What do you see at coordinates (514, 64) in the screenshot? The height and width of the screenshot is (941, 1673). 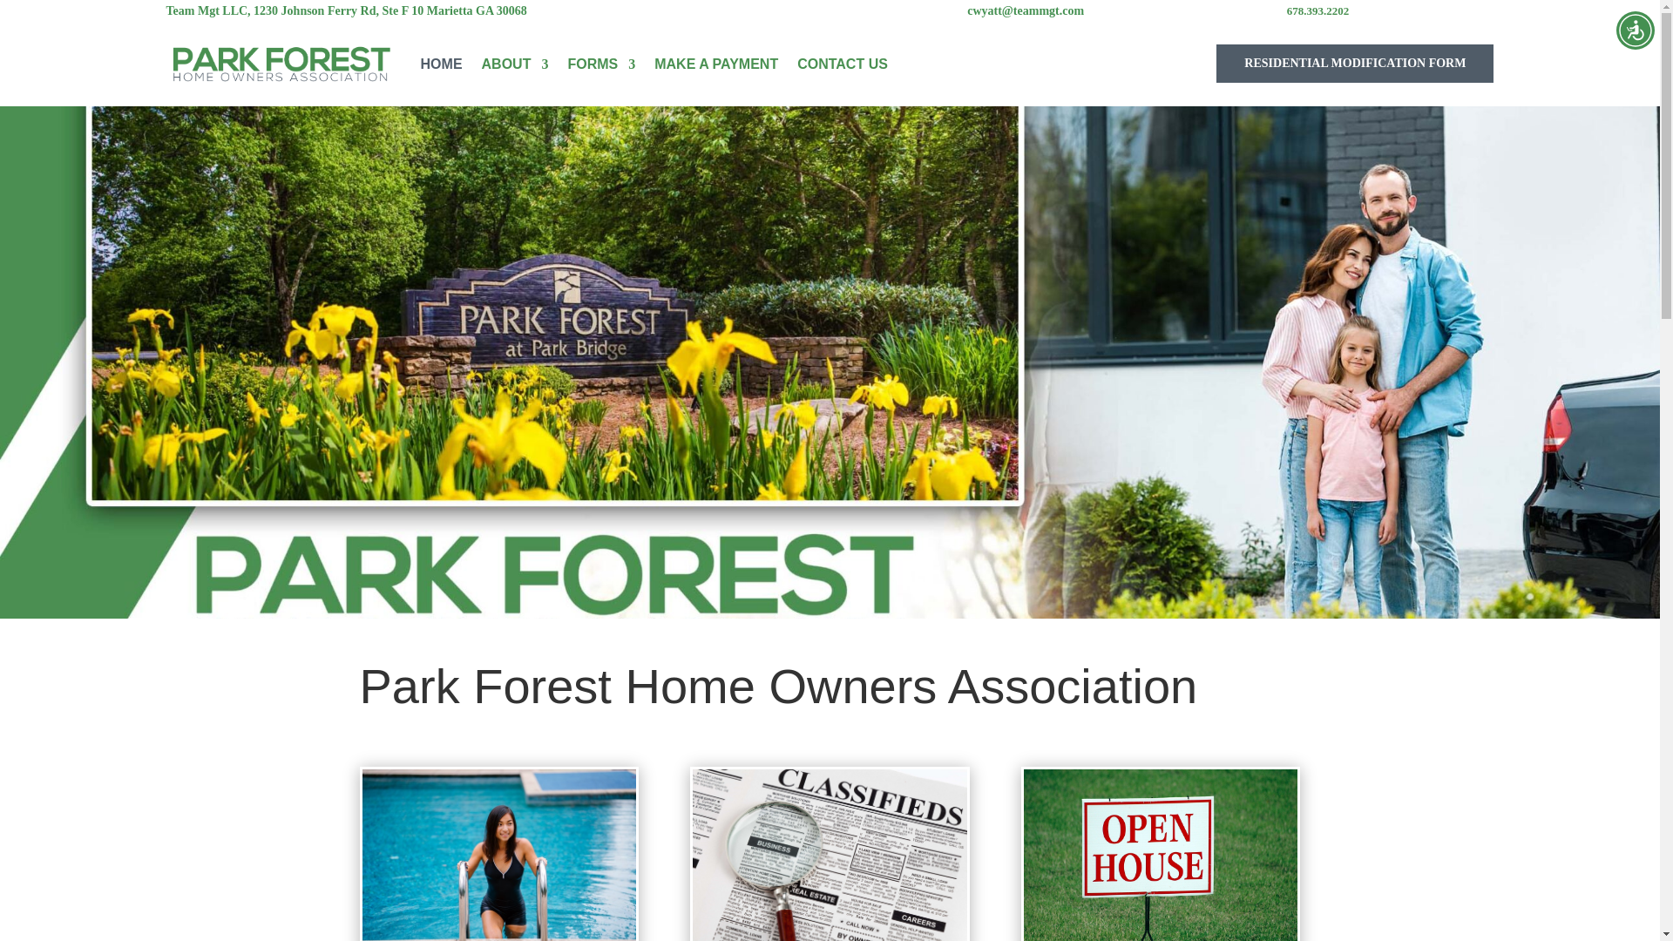 I see `ABOUT` at bounding box center [514, 64].